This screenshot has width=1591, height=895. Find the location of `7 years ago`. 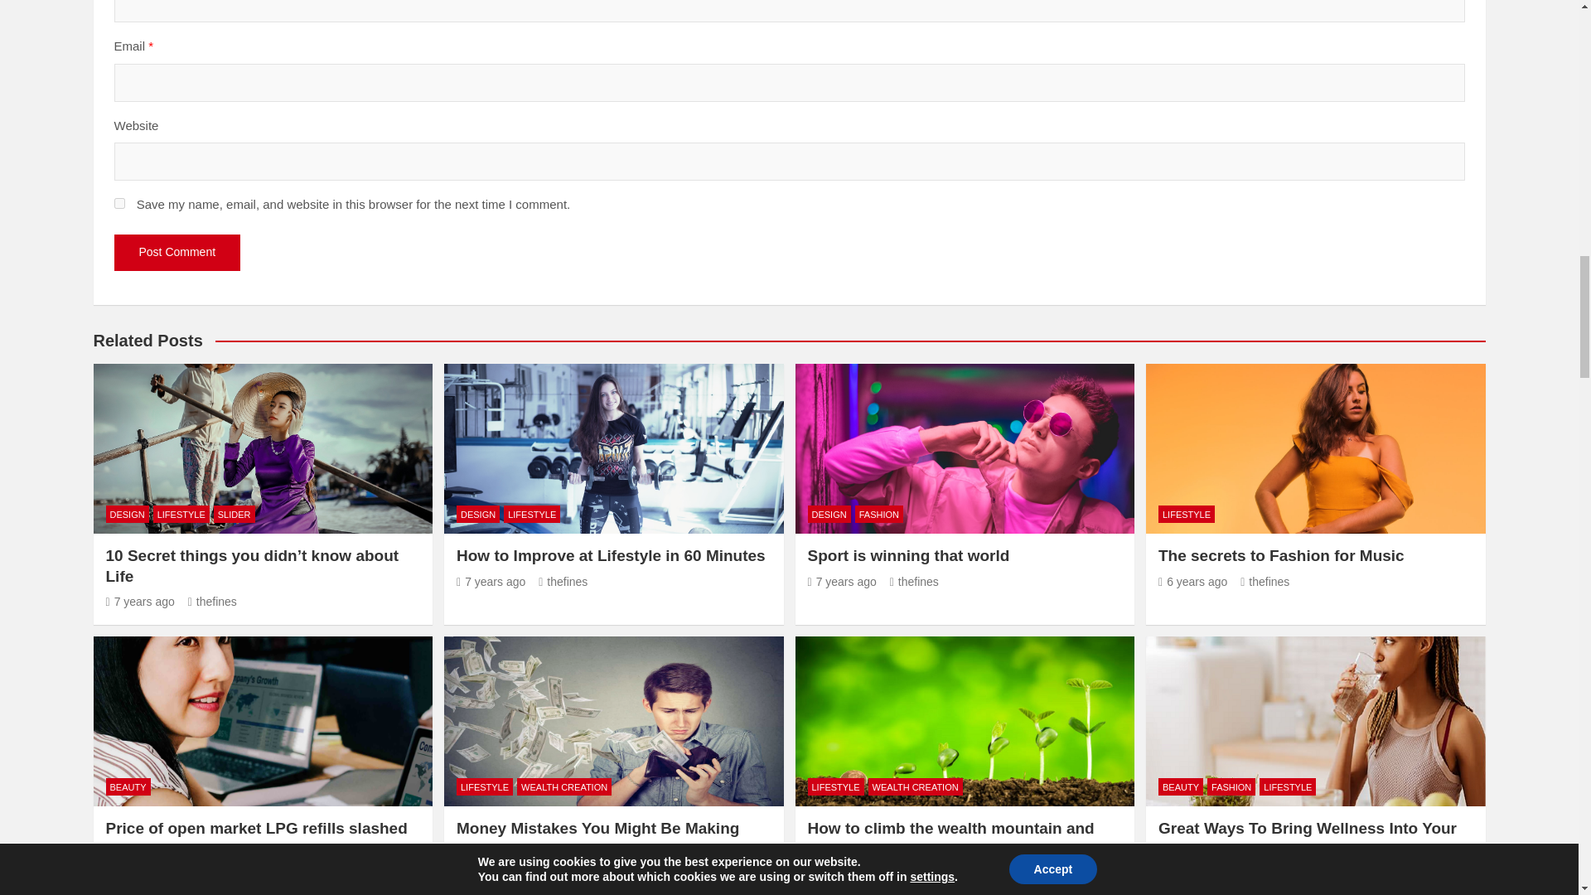

7 years ago is located at coordinates (141, 602).